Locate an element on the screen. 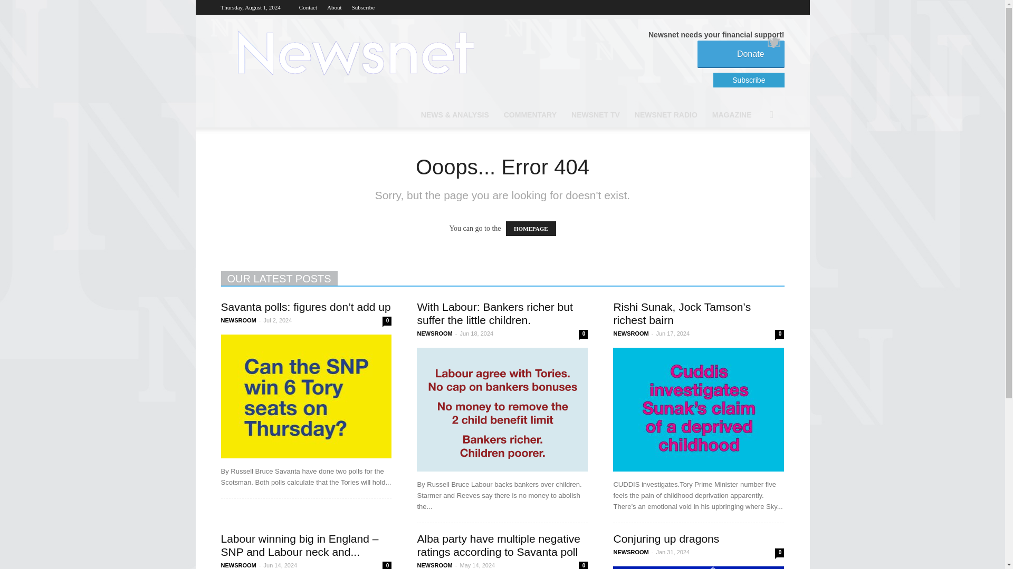 The width and height of the screenshot is (1013, 569). NEWSROOM is located at coordinates (434, 333).